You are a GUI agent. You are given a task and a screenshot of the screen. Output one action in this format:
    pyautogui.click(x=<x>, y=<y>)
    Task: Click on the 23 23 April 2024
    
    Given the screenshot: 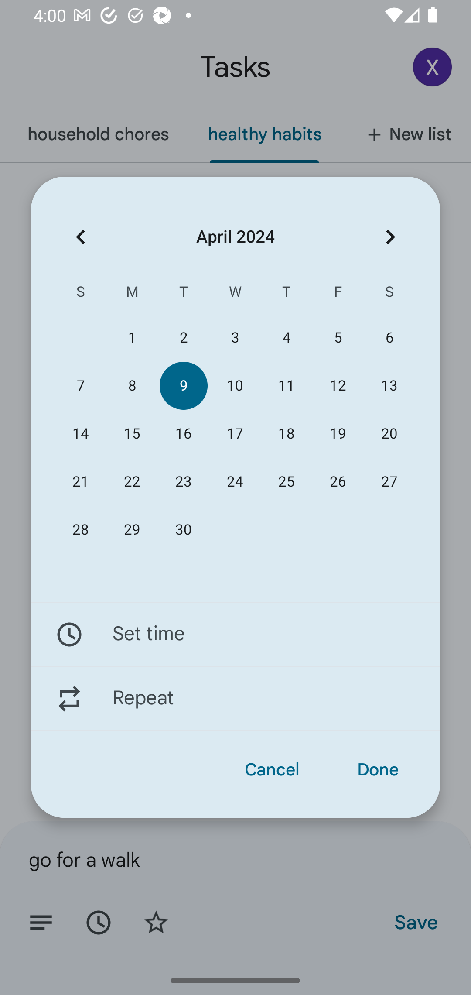 What is the action you would take?
    pyautogui.click(x=183, y=481)
    